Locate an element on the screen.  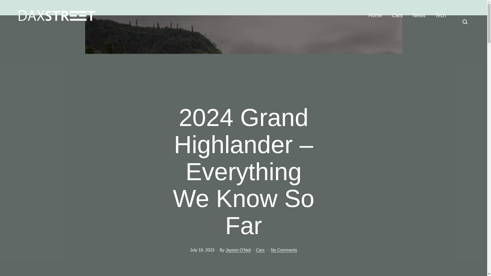
Tech is located at coordinates (440, 15).